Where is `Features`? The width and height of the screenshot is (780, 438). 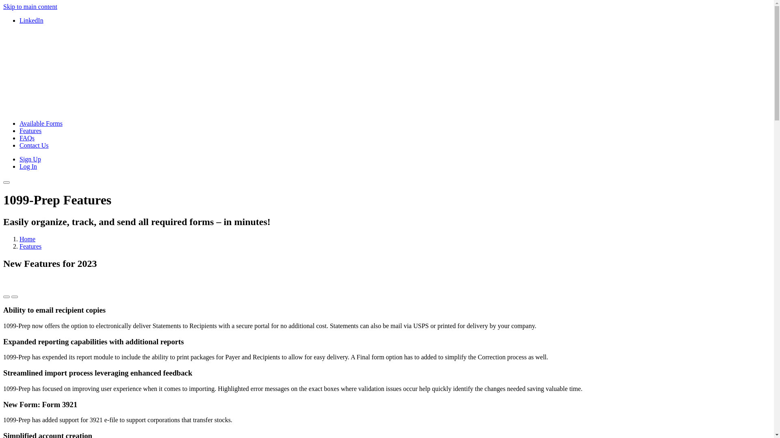
Features is located at coordinates (30, 131).